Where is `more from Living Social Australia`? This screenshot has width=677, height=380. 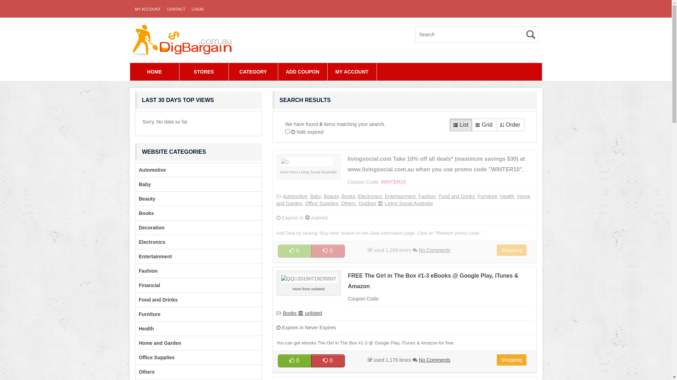 more from Living Social Australia is located at coordinates (308, 172).